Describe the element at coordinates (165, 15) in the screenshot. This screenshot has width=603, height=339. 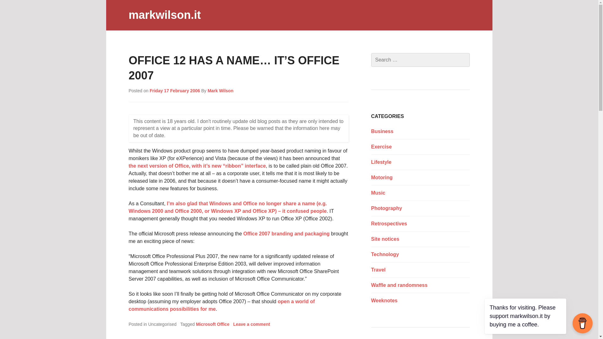
I see `markwilson.it` at that location.